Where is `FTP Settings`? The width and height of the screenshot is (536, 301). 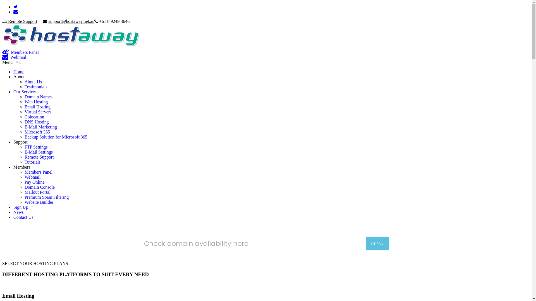 FTP Settings is located at coordinates (36, 147).